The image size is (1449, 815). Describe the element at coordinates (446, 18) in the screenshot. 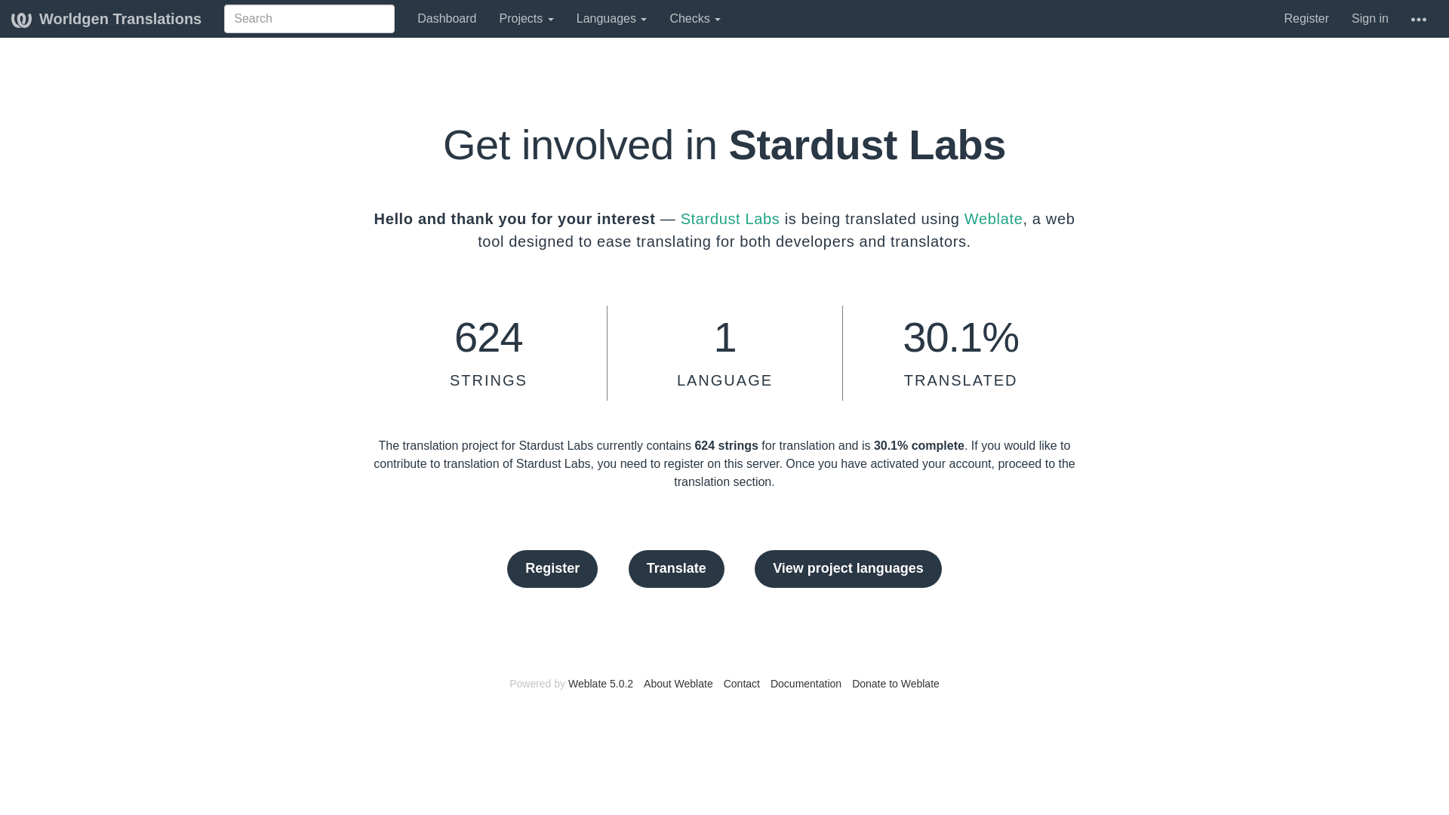

I see `Dashboard` at that location.